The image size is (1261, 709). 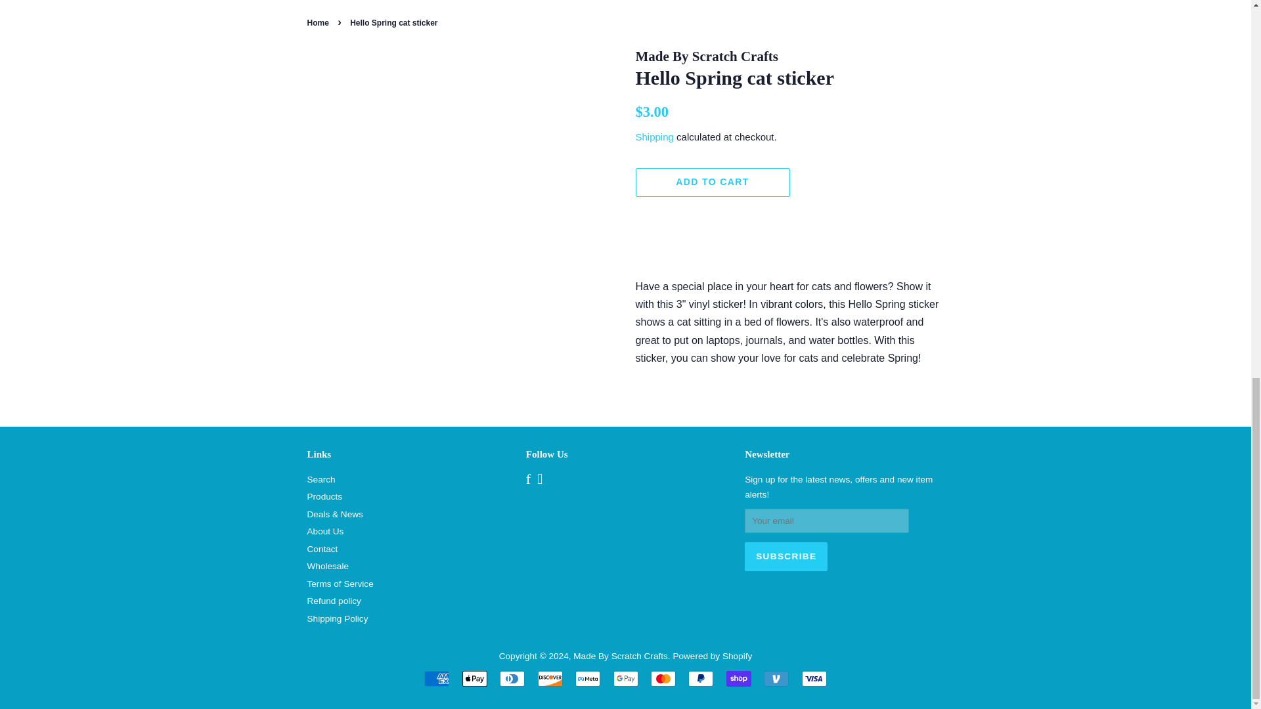 What do you see at coordinates (776, 679) in the screenshot?
I see `Venmo` at bounding box center [776, 679].